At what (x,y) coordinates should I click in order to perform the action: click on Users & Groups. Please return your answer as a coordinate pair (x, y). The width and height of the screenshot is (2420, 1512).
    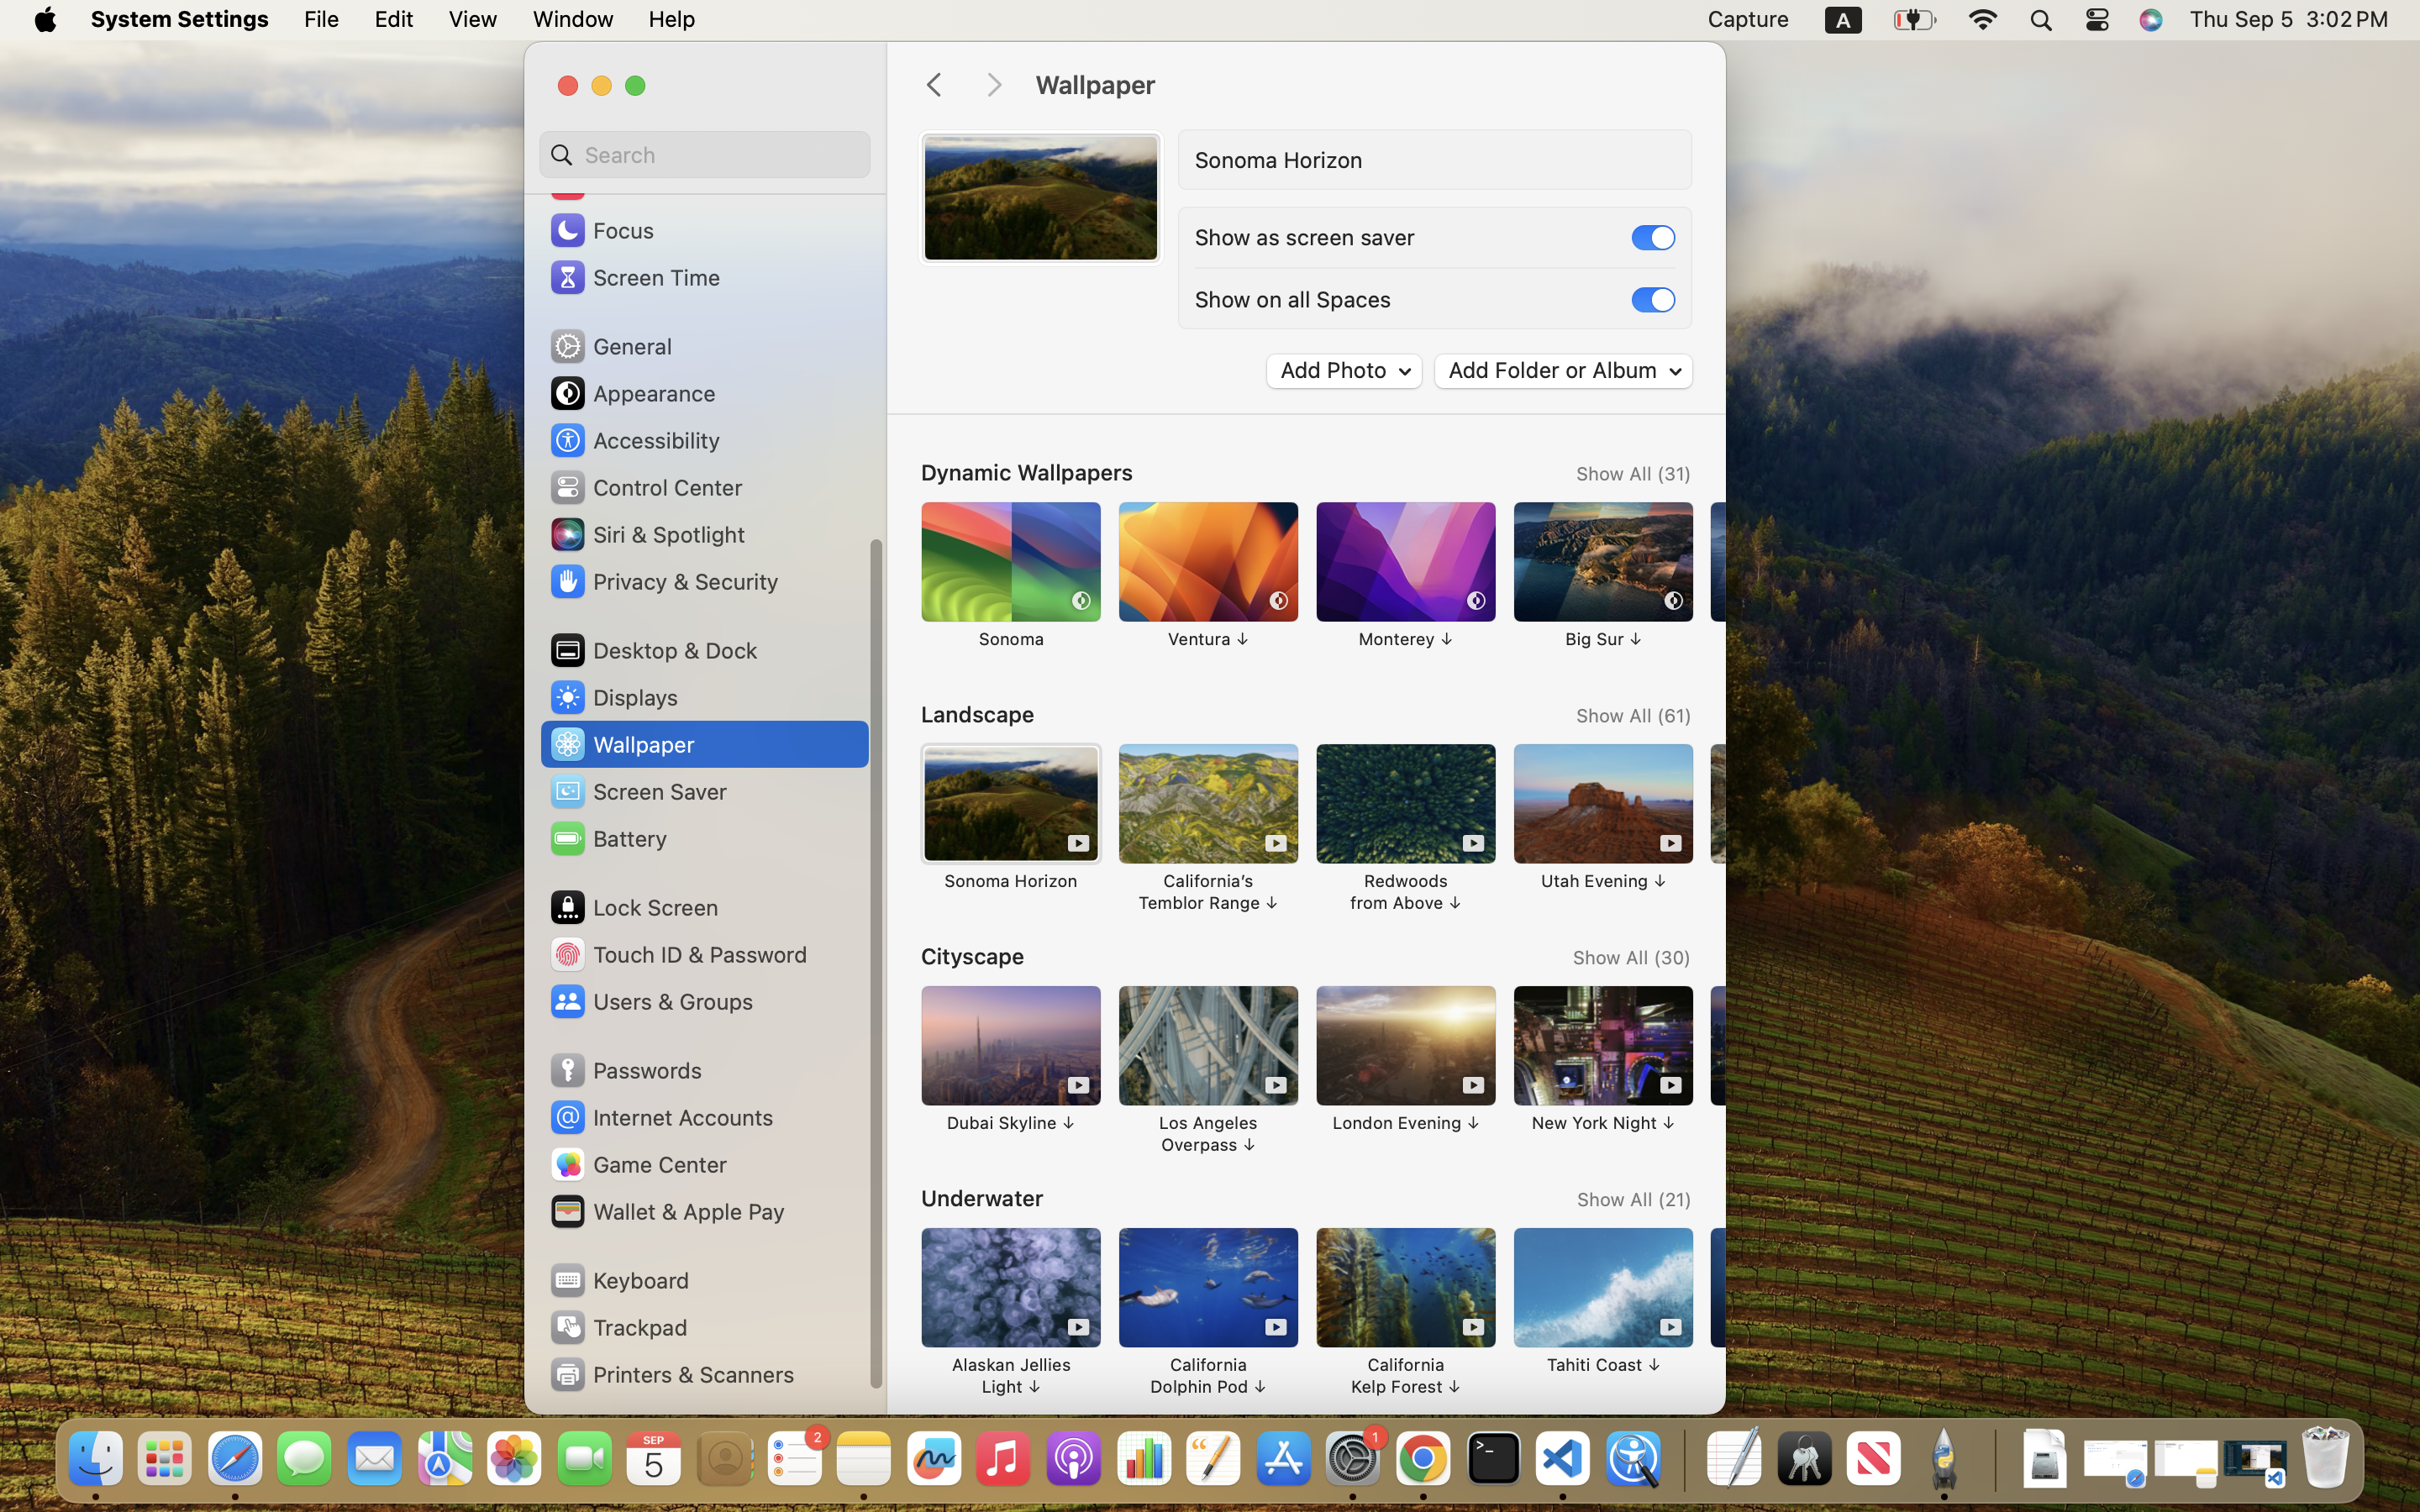
    Looking at the image, I should click on (650, 1001).